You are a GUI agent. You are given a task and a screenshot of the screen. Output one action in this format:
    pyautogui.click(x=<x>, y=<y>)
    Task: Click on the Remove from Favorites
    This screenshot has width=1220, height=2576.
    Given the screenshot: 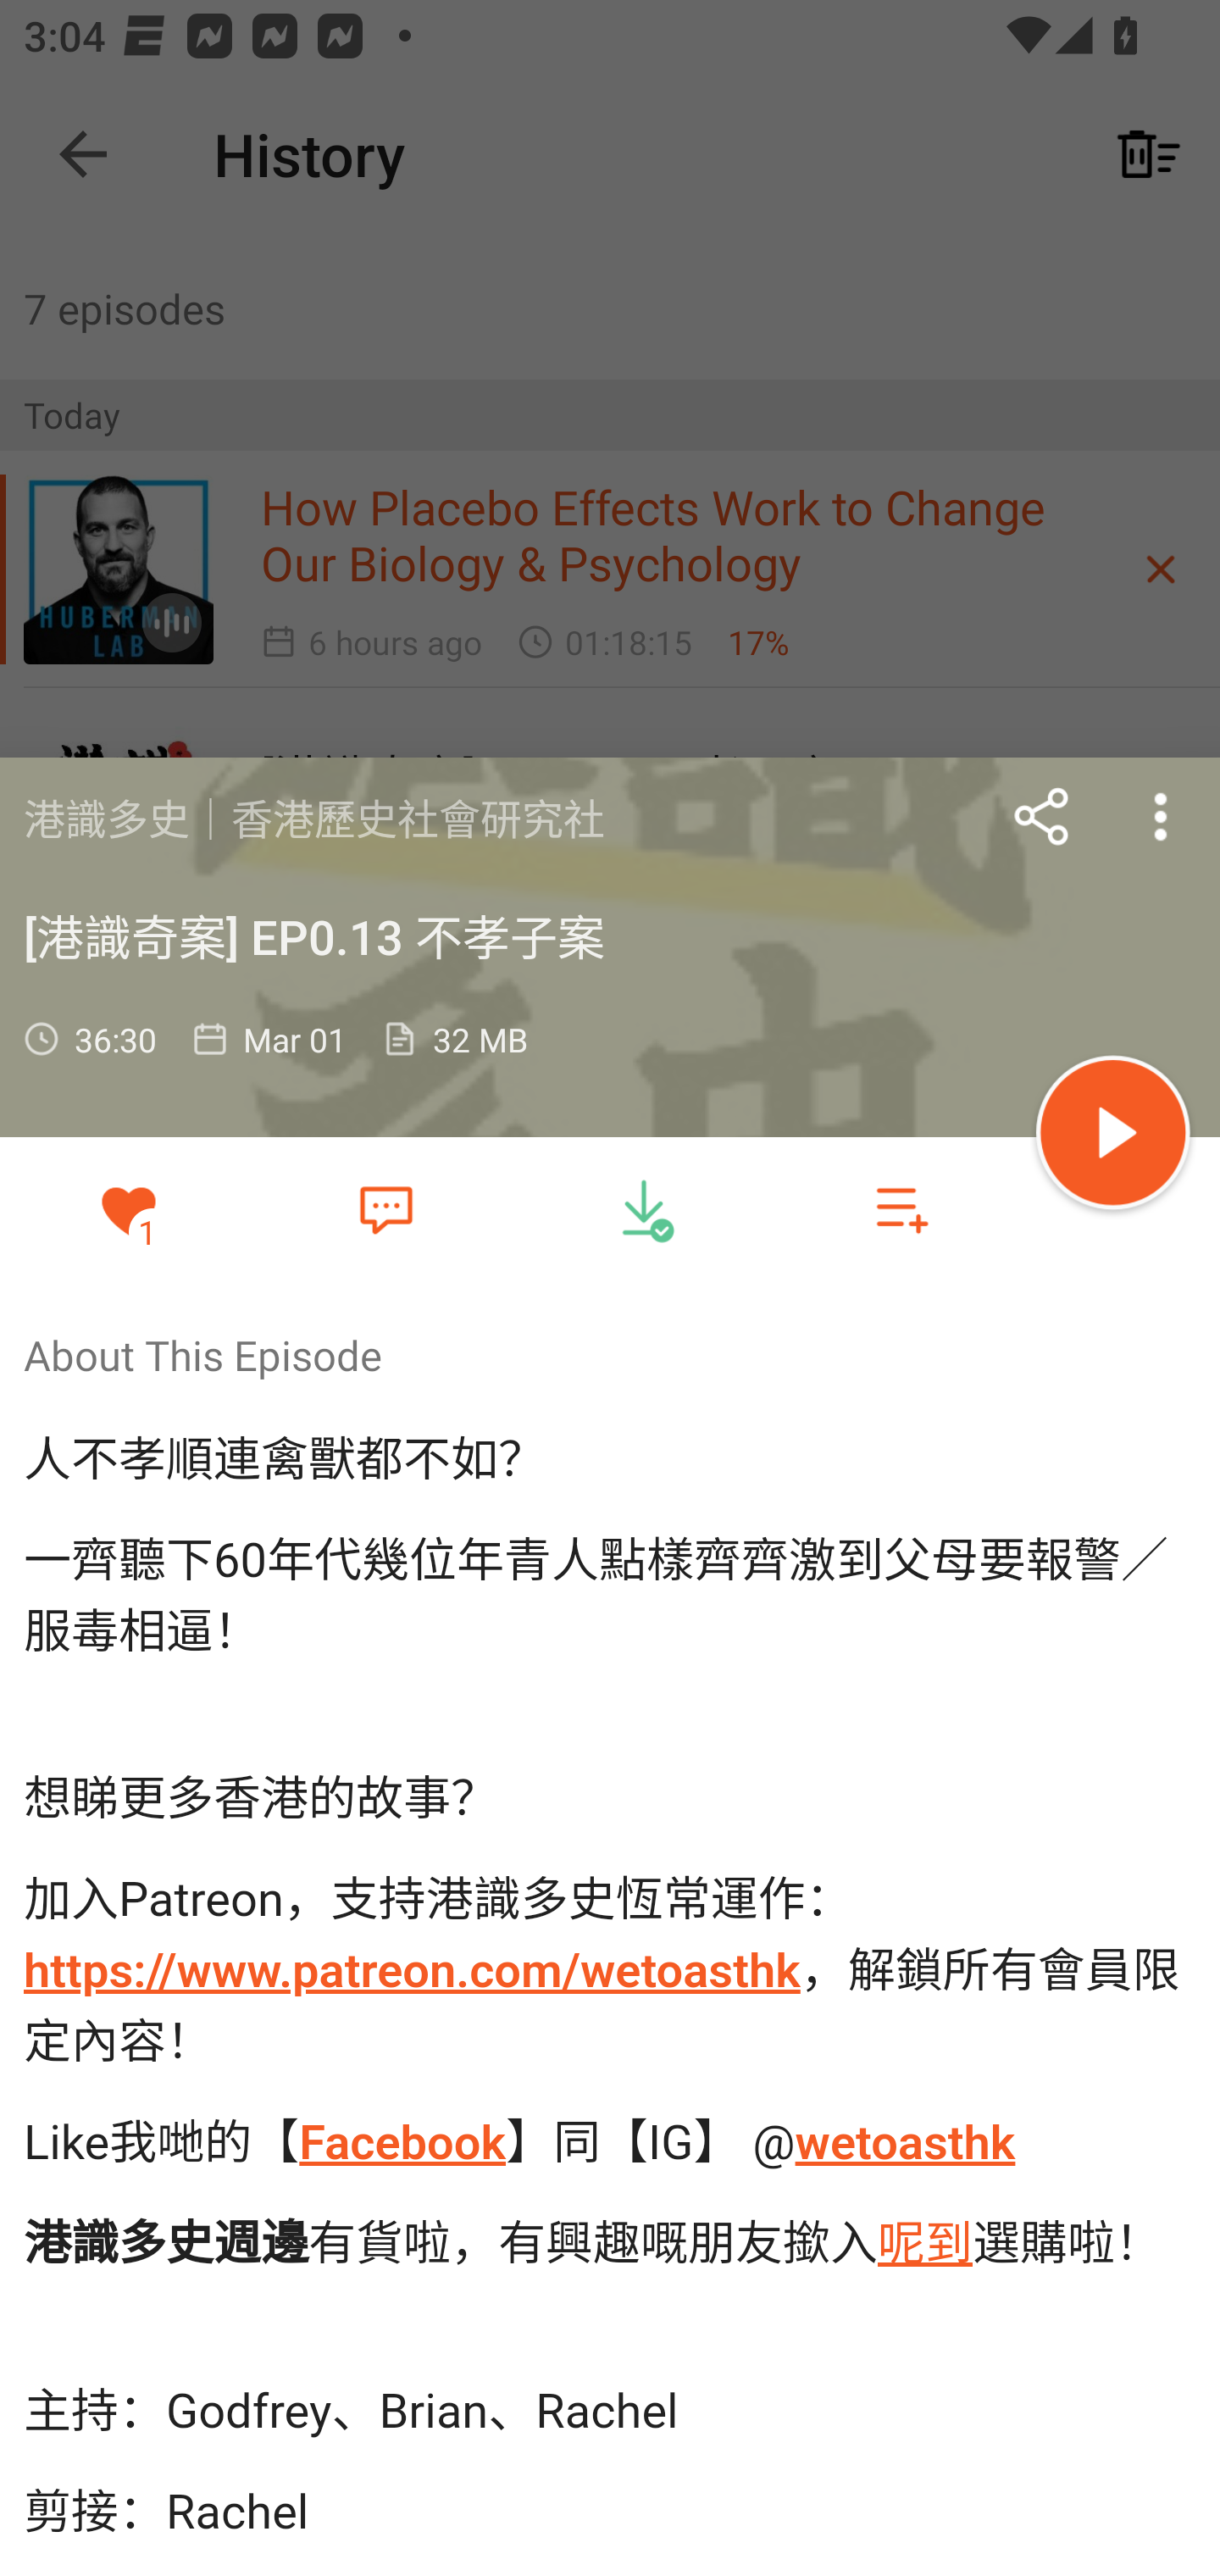 What is the action you would take?
    pyautogui.click(x=129, y=1208)
    